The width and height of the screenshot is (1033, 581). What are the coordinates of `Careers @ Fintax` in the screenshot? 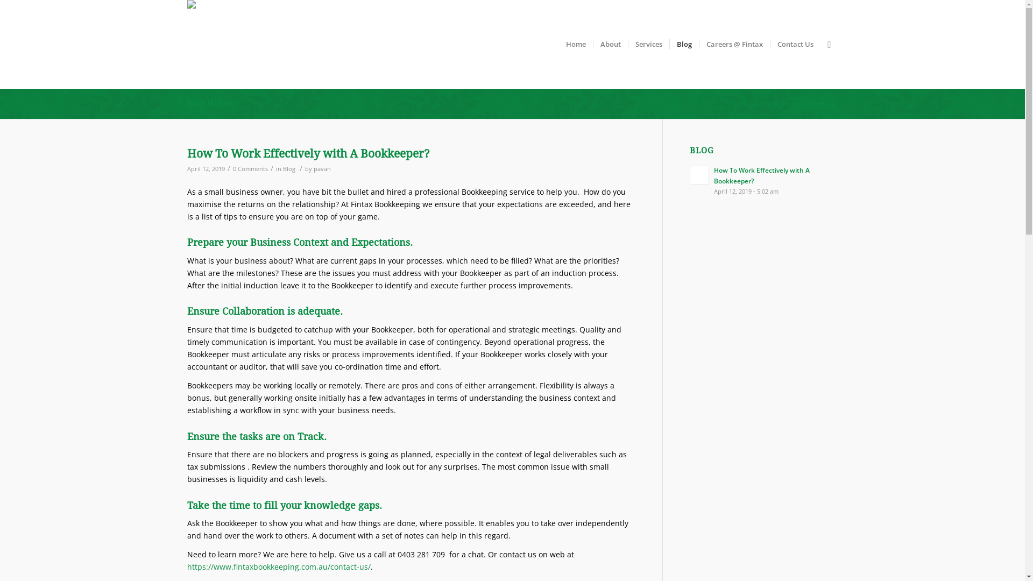 It's located at (734, 44).